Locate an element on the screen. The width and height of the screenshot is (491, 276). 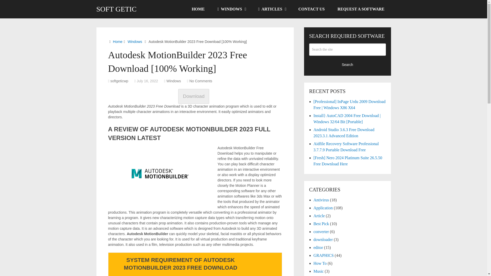
Download is located at coordinates (195, 97).